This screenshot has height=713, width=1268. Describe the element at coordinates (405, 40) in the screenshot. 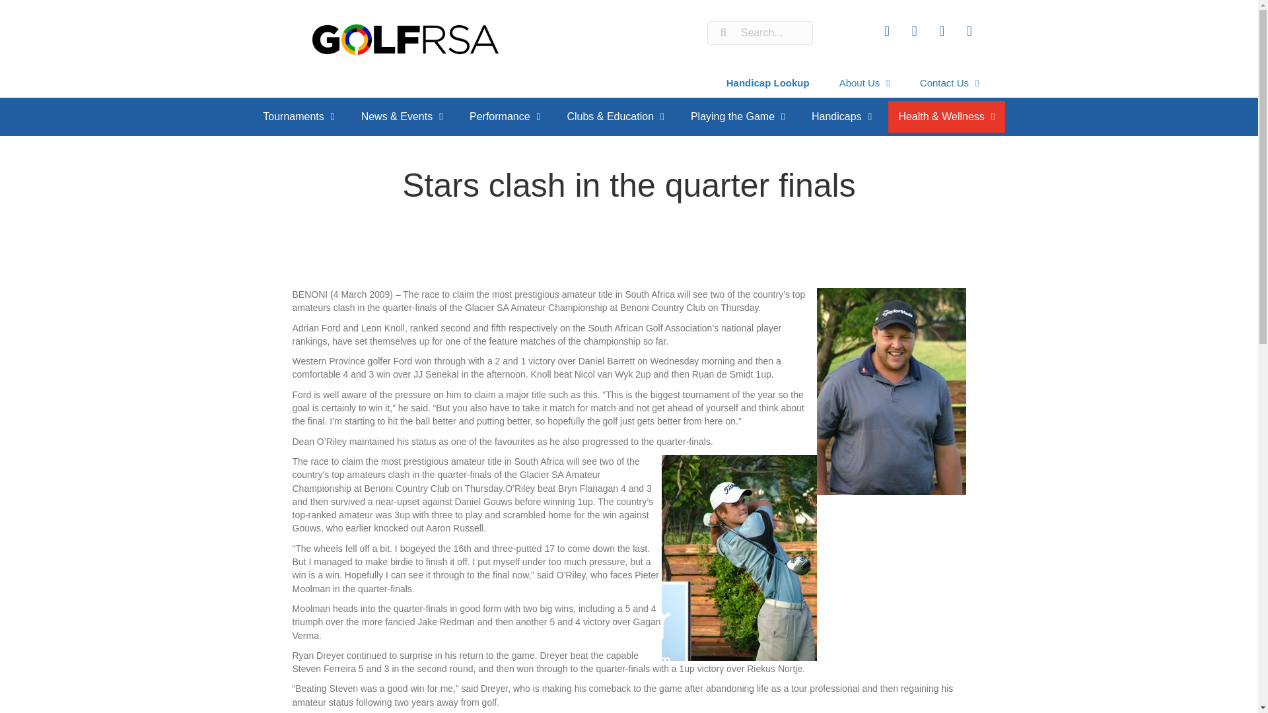

I see `1 GOLF RSA primary logo on white` at that location.